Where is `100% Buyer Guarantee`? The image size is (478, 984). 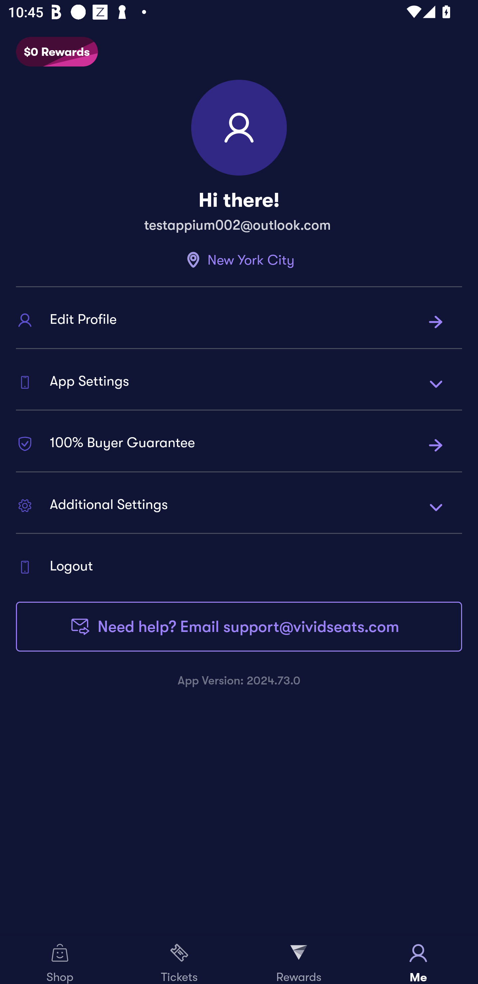 100% Buyer Guarantee is located at coordinates (239, 445).